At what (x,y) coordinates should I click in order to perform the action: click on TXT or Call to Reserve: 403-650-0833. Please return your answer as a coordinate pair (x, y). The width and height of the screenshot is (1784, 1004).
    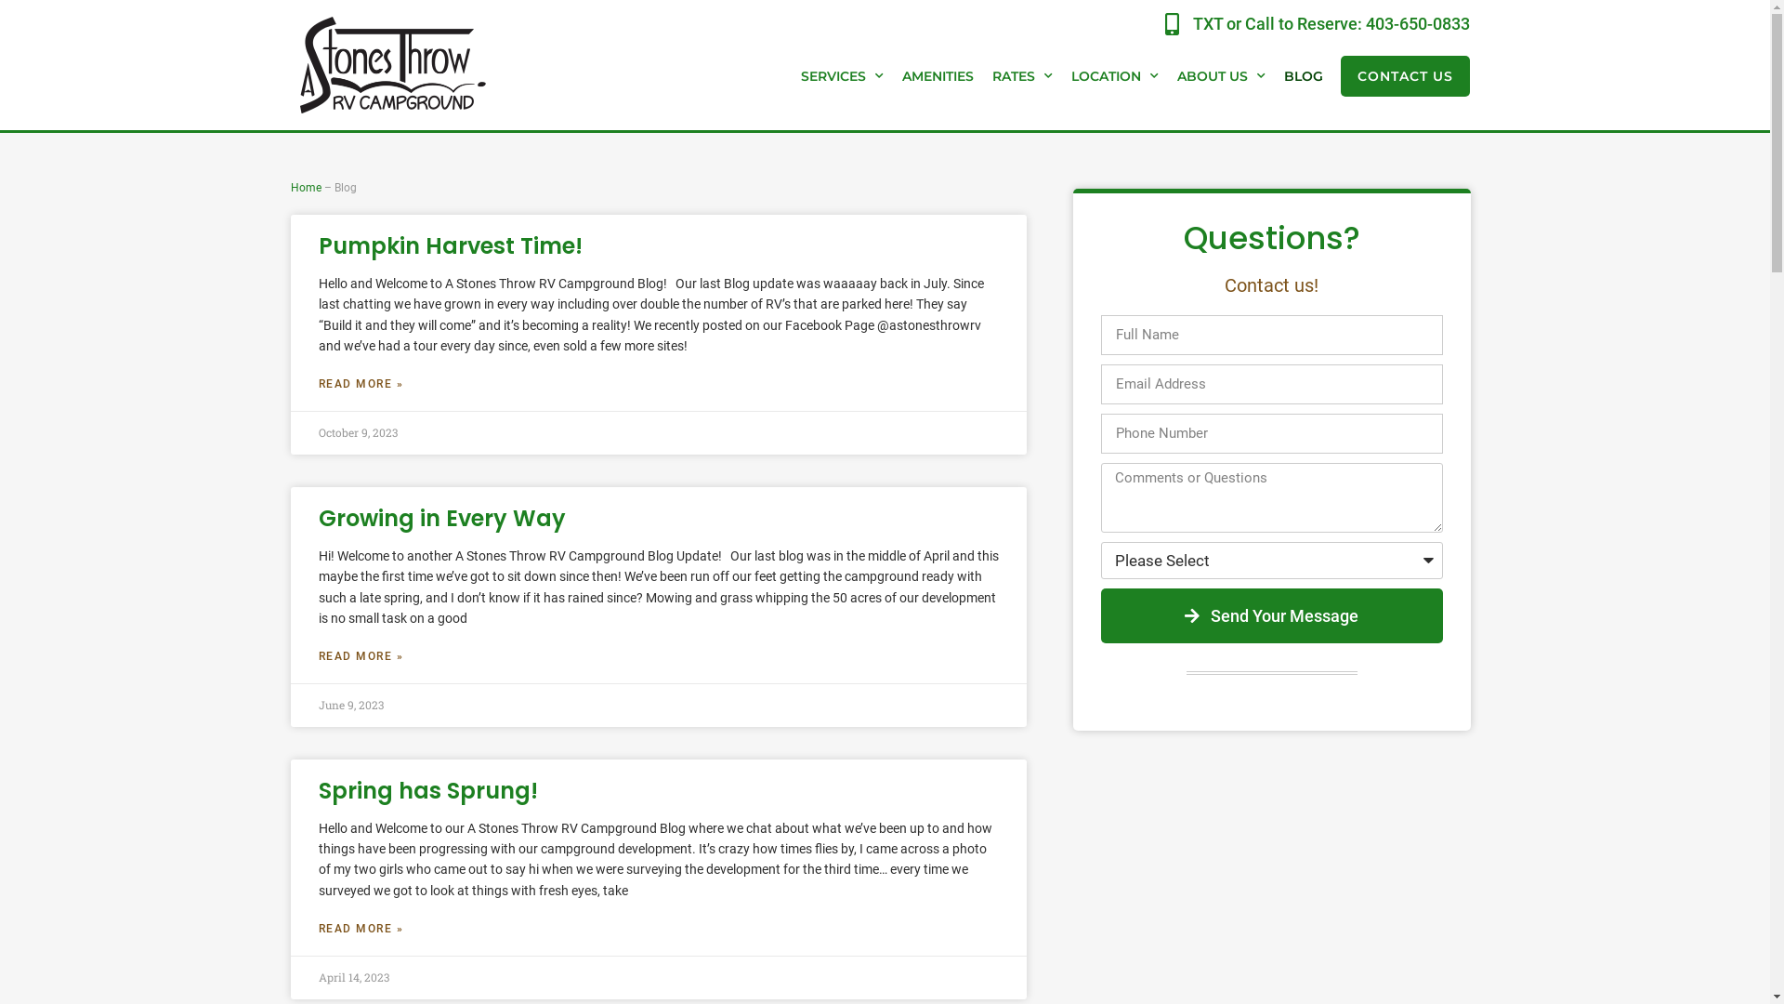
    Looking at the image, I should click on (1310, 24).